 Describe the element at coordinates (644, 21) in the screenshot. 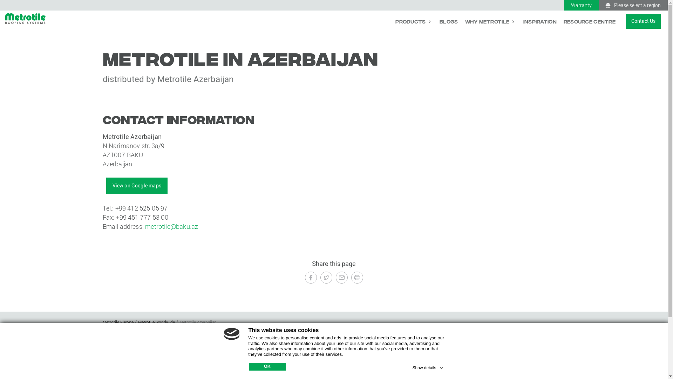

I see `Contact Us` at that location.